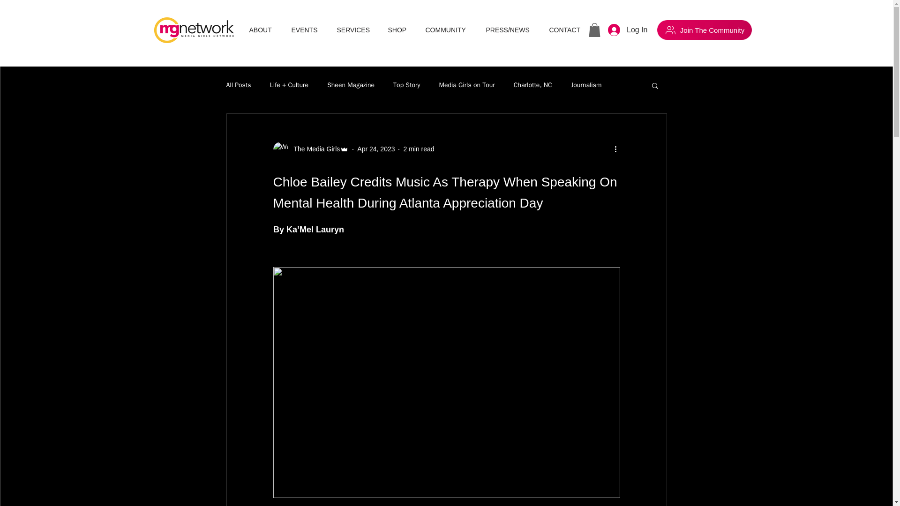 This screenshot has height=506, width=900. I want to click on The Media Girls, so click(314, 149).